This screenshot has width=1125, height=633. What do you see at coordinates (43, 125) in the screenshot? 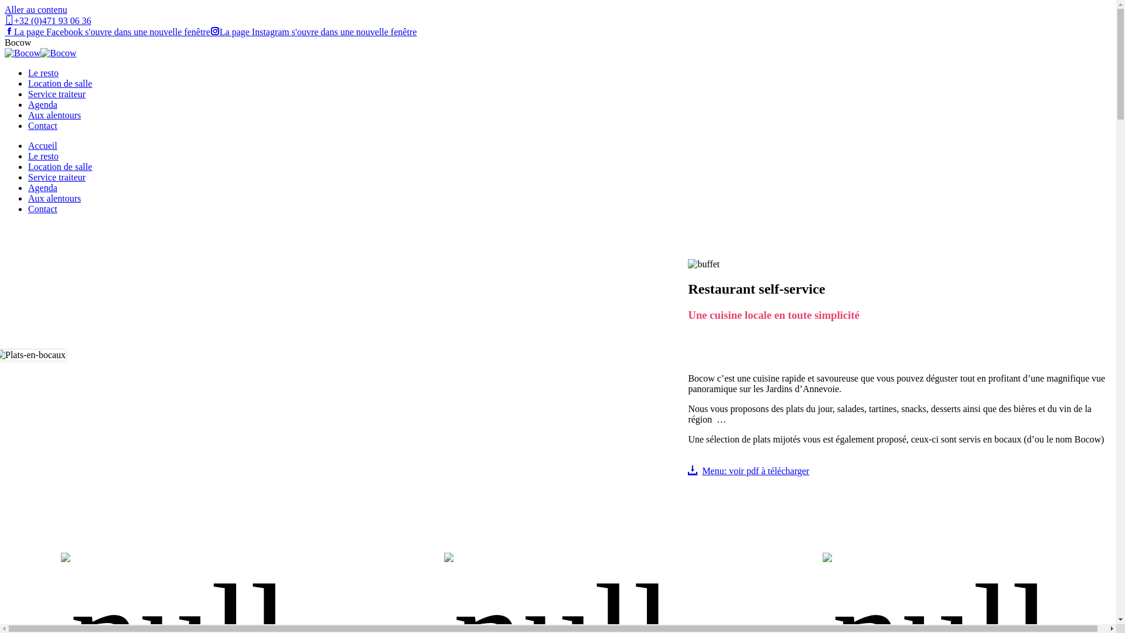
I see `Contact` at bounding box center [43, 125].